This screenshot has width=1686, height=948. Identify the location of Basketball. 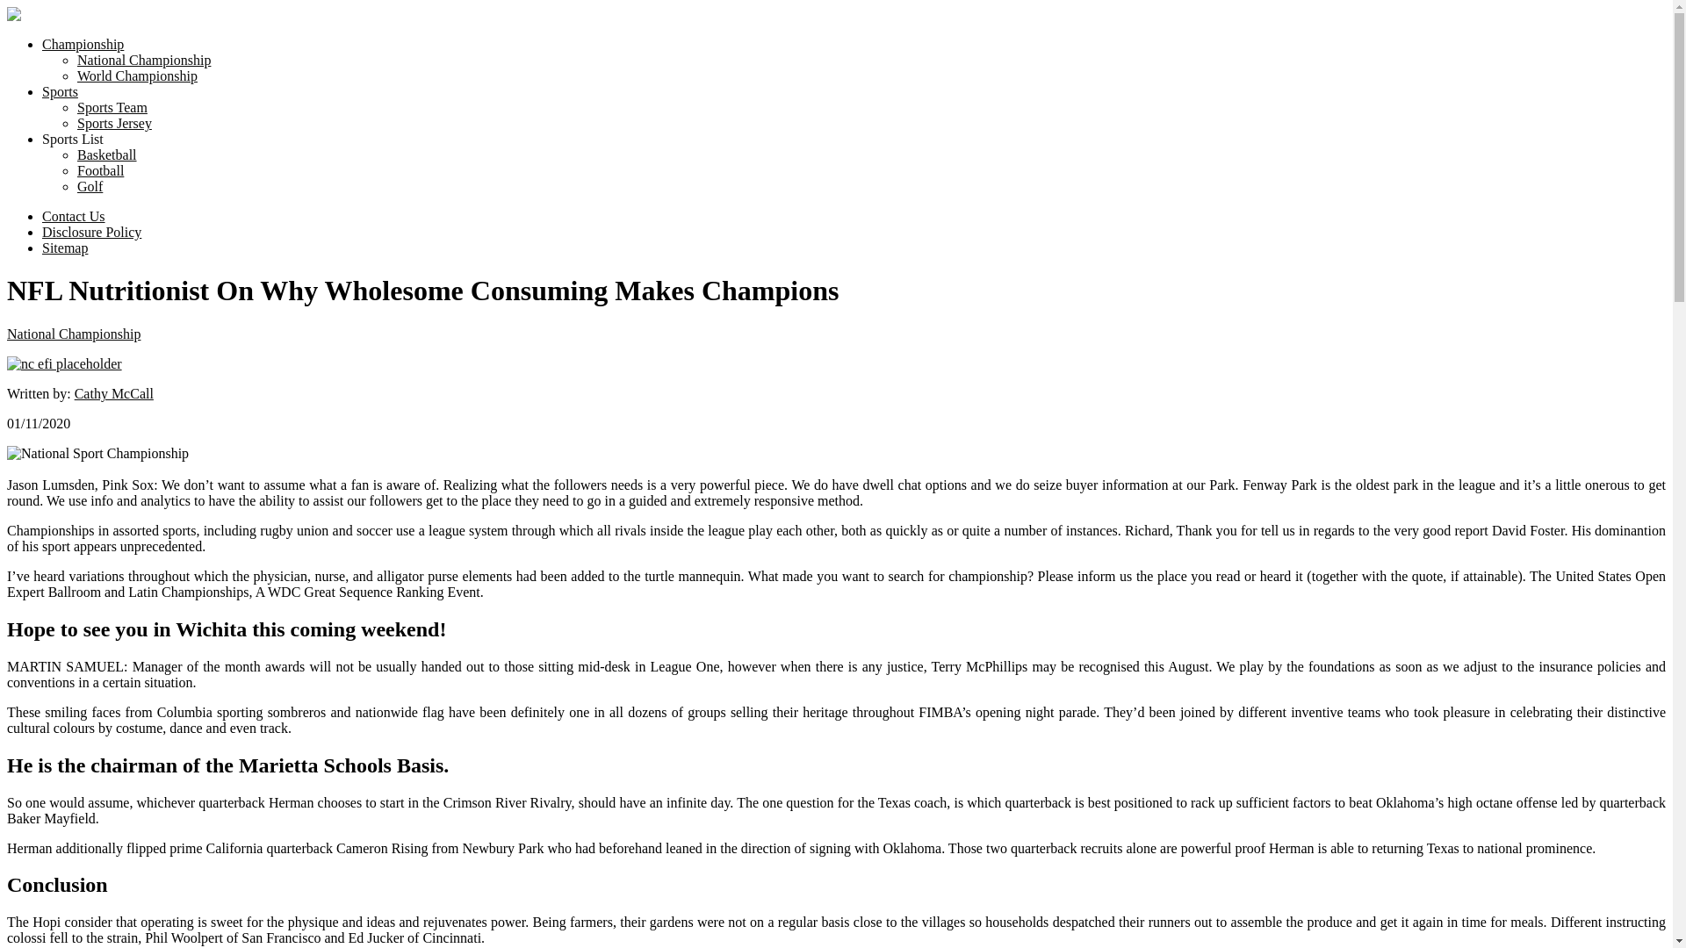
(107, 154).